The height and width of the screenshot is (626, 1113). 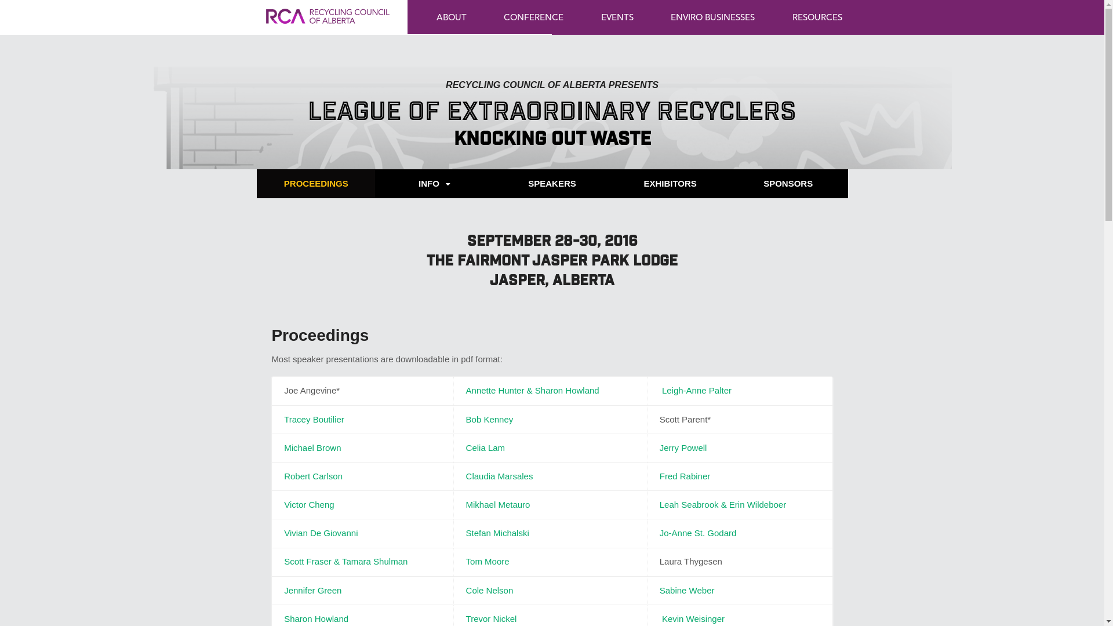 What do you see at coordinates (552, 114) in the screenshot?
I see `League of Extraordinary Recyclers` at bounding box center [552, 114].